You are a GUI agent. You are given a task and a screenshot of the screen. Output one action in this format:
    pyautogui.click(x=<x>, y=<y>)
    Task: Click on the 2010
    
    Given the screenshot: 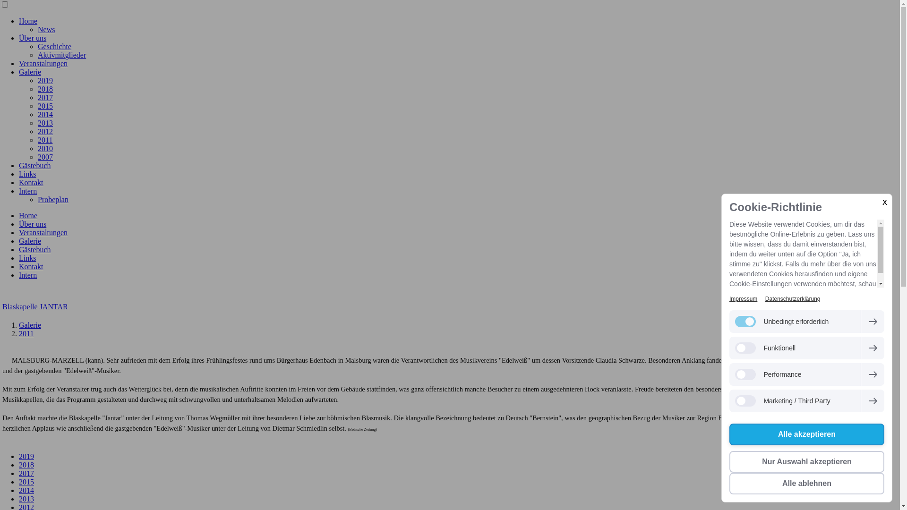 What is the action you would take?
    pyautogui.click(x=45, y=148)
    